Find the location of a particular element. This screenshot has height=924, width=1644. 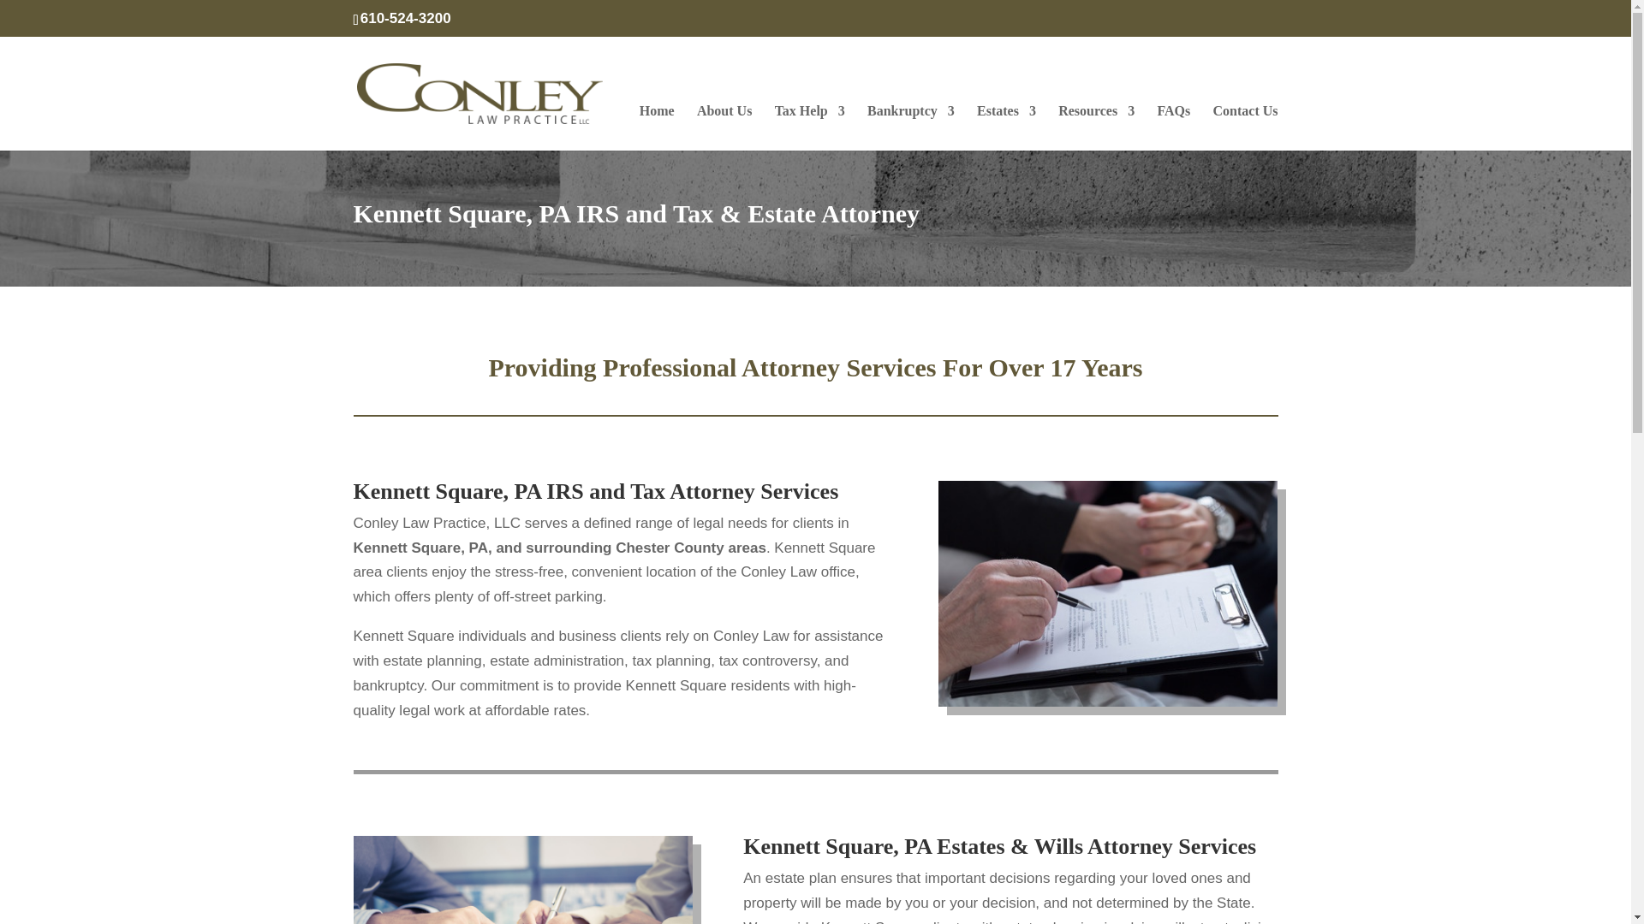

About Us is located at coordinates (724, 127).